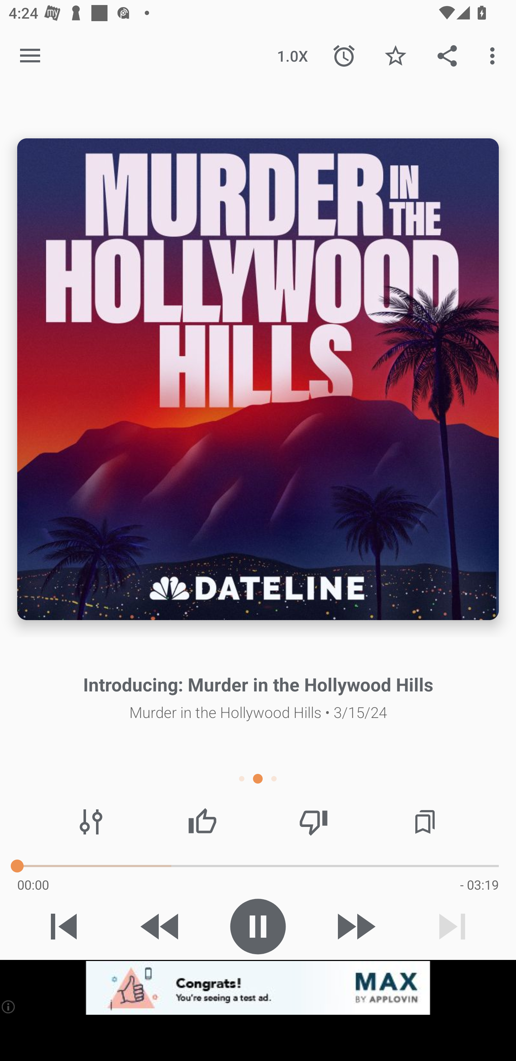 The height and width of the screenshot is (1061, 516). What do you see at coordinates (355, 927) in the screenshot?
I see `Skip 30s forward` at bounding box center [355, 927].